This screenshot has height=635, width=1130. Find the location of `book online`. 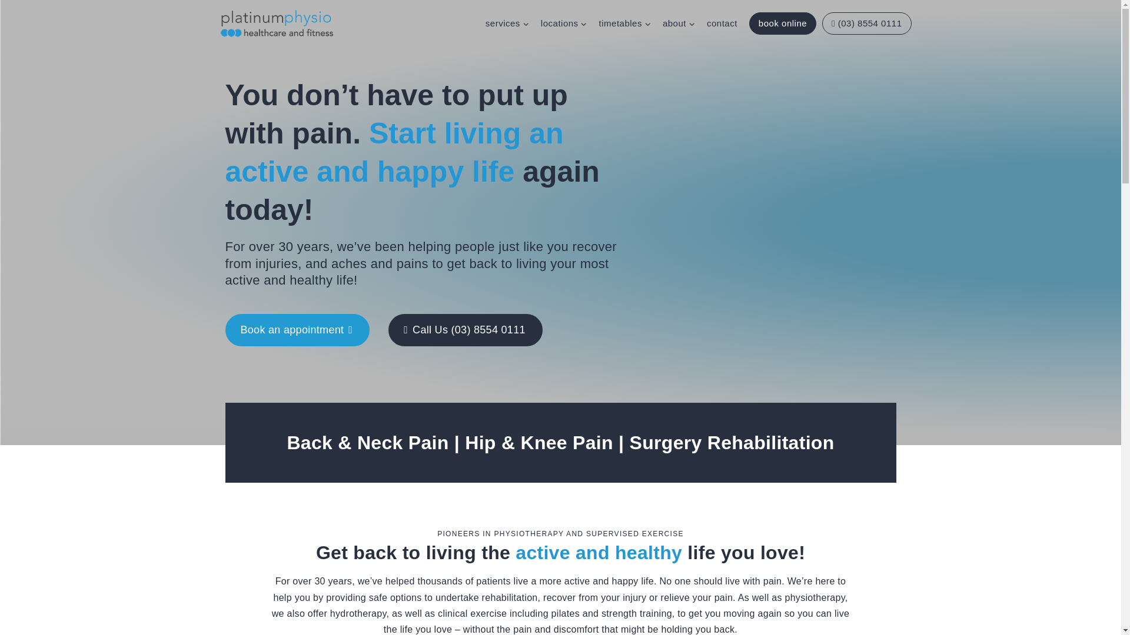

book online is located at coordinates (782, 24).